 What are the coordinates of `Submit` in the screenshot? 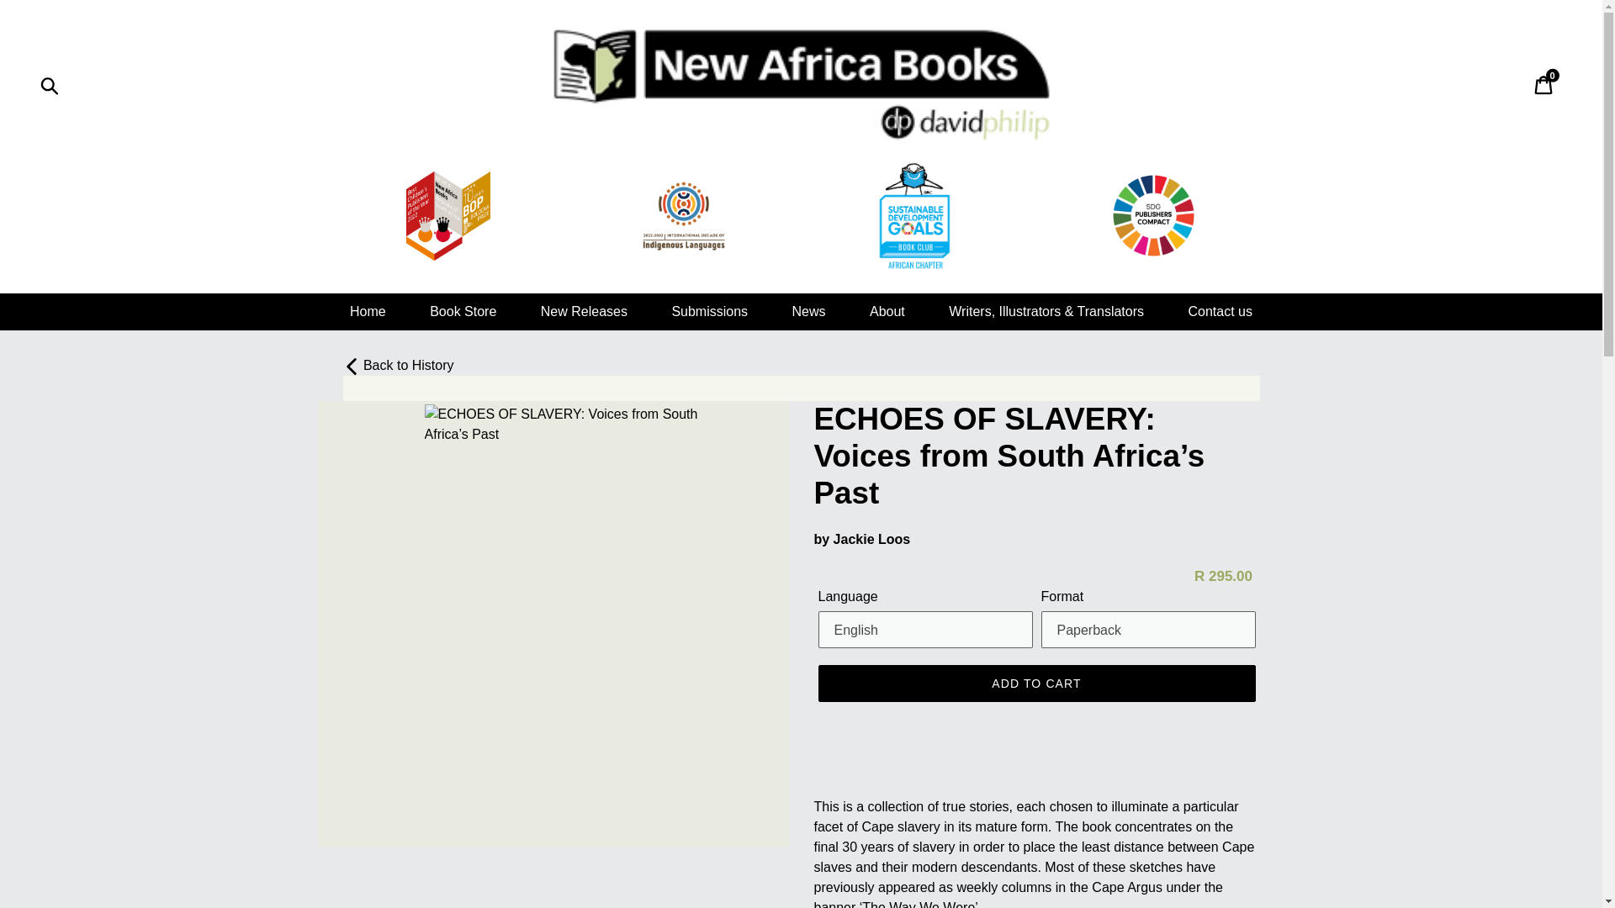 It's located at (50, 84).